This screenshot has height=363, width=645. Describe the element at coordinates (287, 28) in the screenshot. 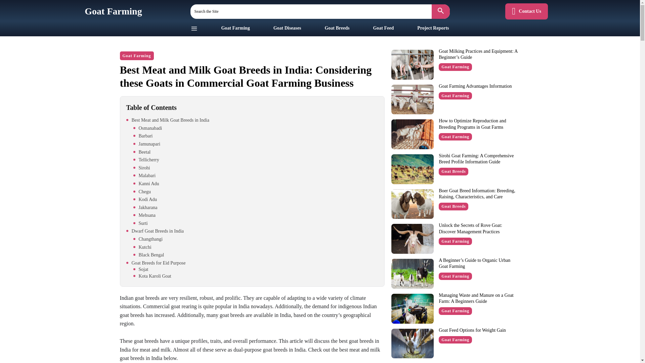

I see `Goat Diseases` at that location.